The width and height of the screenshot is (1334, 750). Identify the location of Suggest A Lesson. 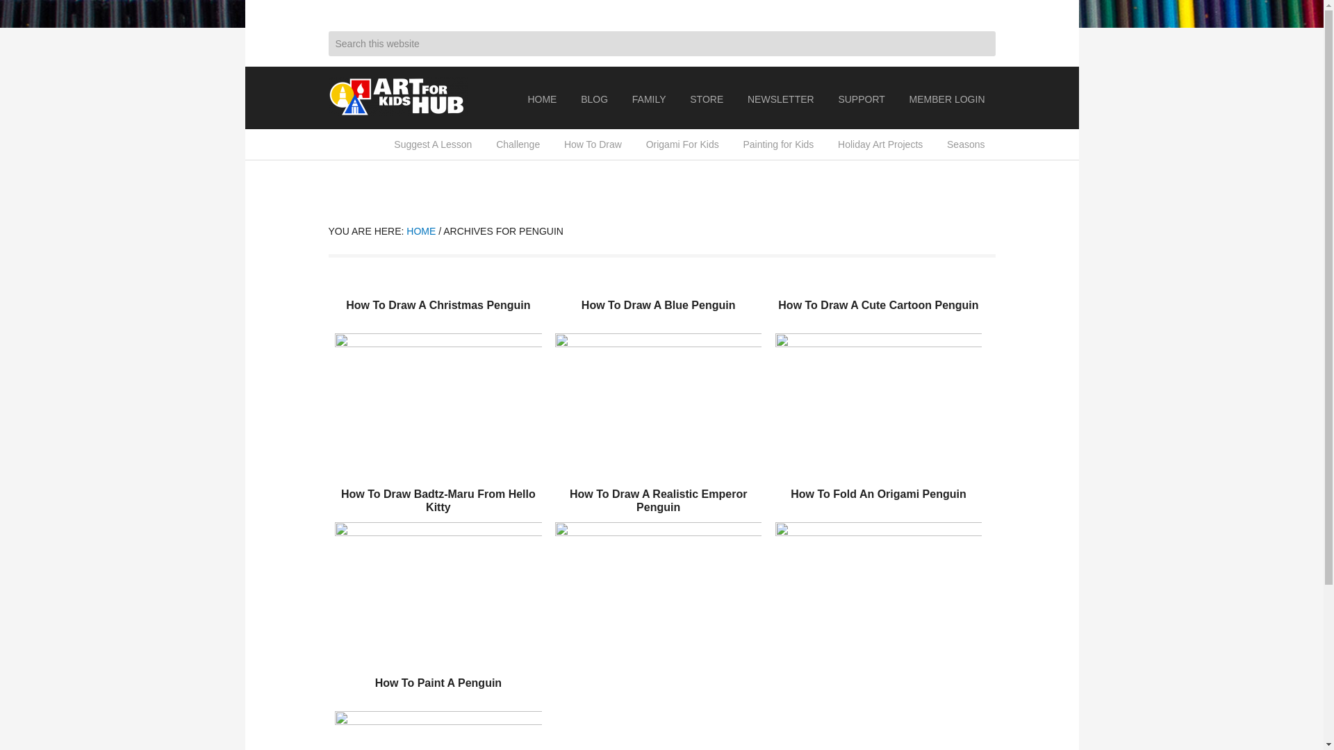
(432, 144).